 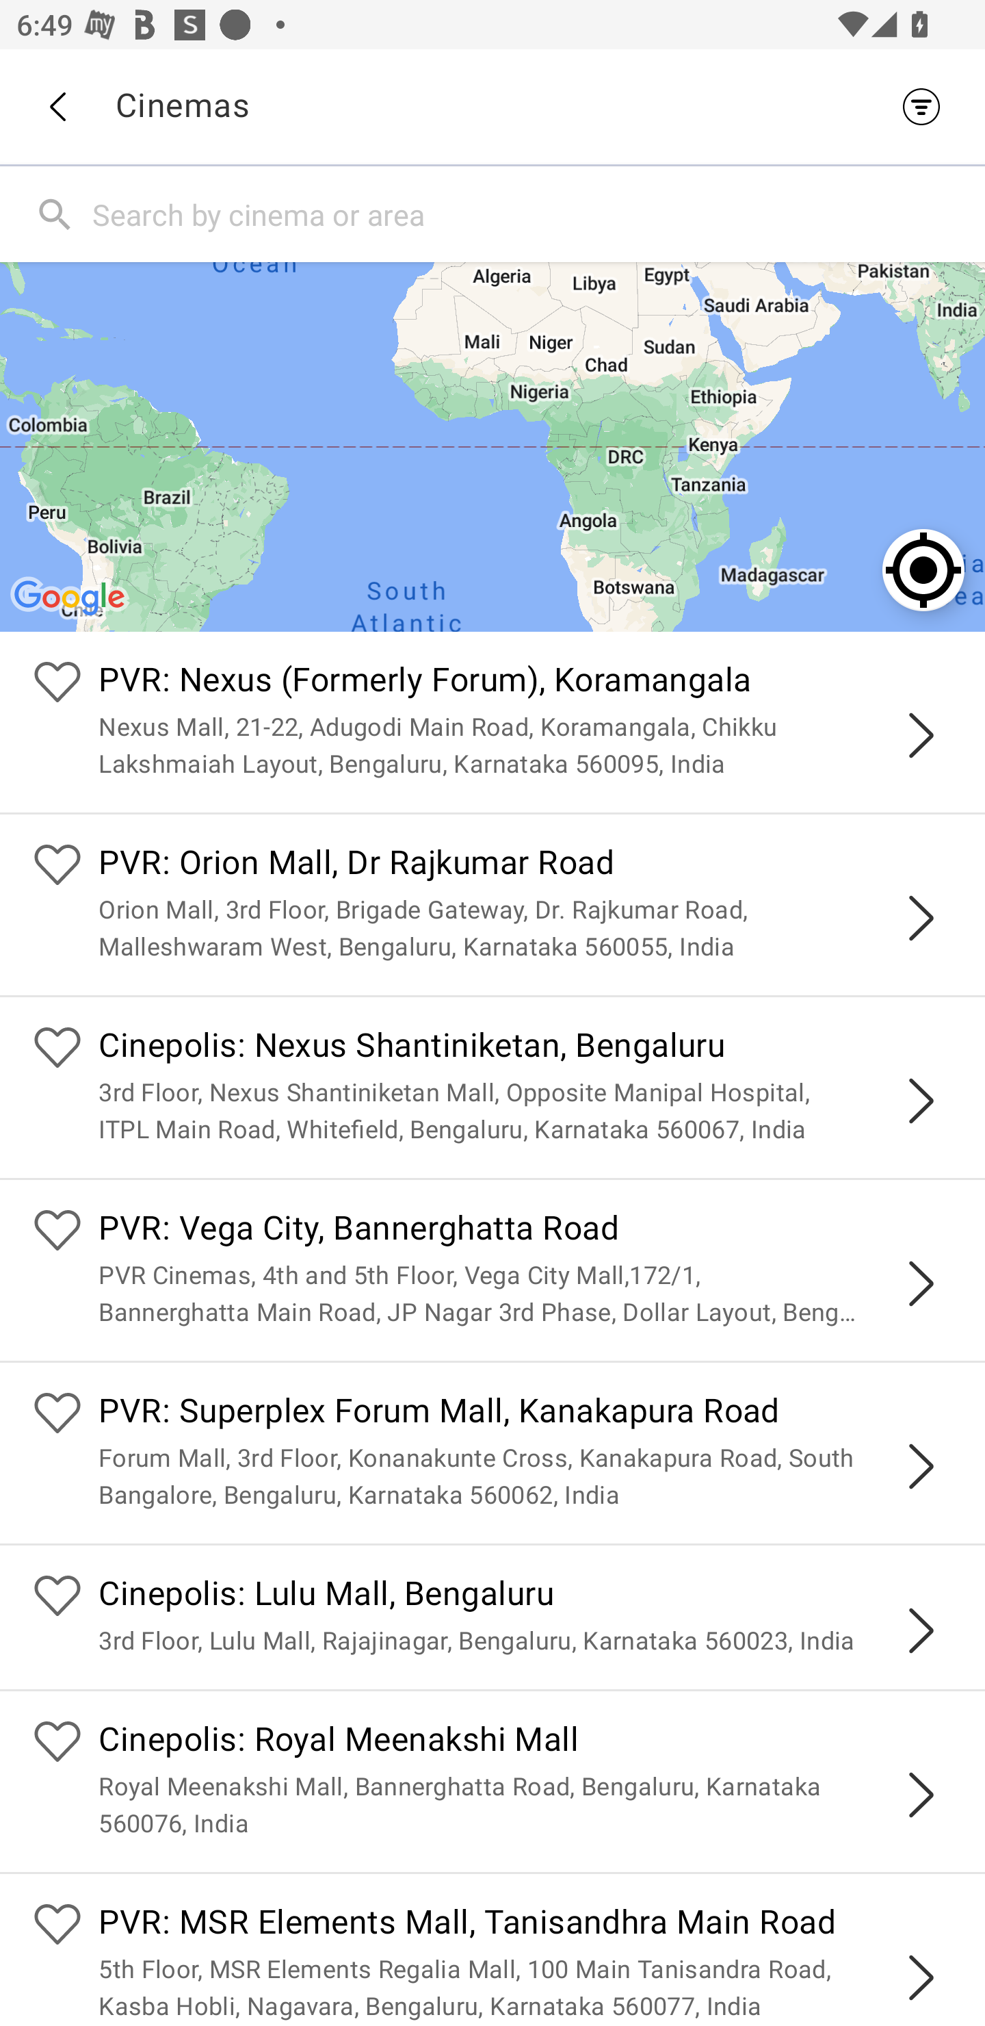 What do you see at coordinates (525, 1743) in the screenshot?
I see `Cinepolis: Royal Meenakshi Mall` at bounding box center [525, 1743].